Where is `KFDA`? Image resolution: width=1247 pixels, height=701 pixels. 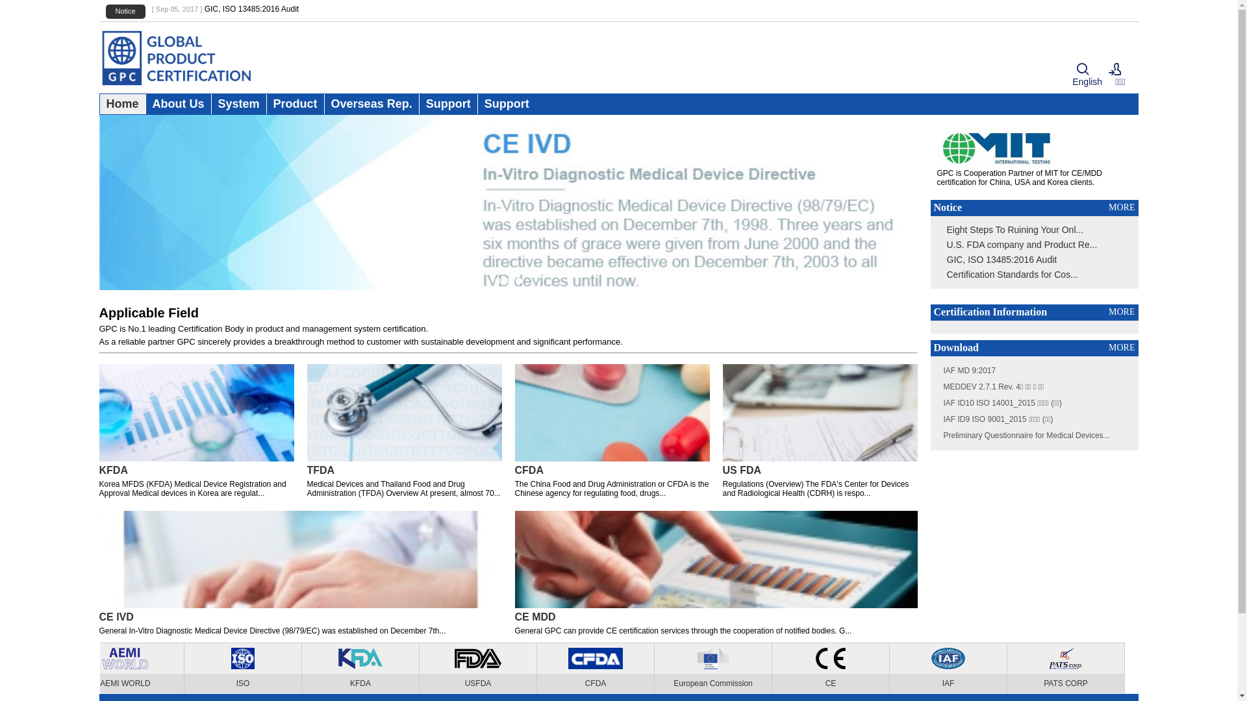 KFDA is located at coordinates (196, 471).